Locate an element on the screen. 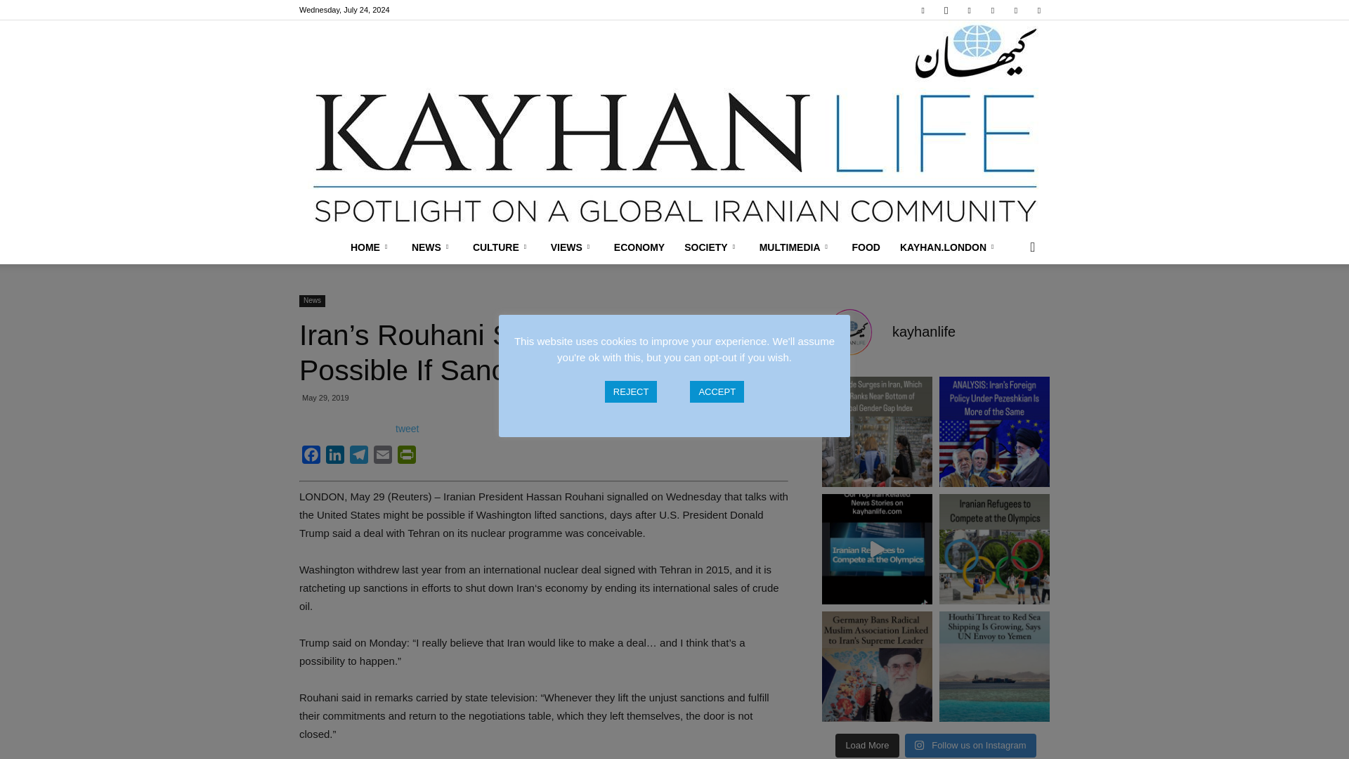 This screenshot has width=1349, height=759. Youtube is located at coordinates (1038, 10).